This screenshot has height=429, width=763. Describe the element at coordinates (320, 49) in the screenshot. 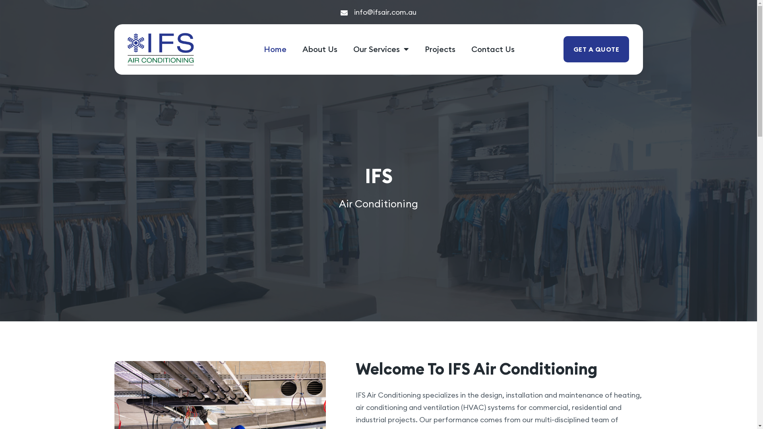

I see `About Us` at that location.